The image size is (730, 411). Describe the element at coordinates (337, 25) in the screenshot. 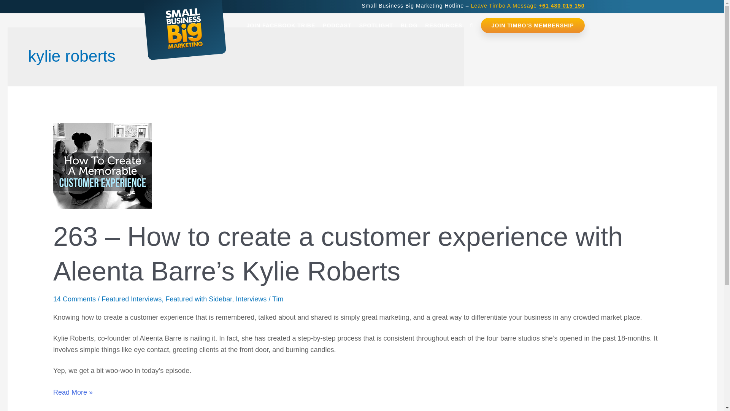

I see `PODCAST` at that location.